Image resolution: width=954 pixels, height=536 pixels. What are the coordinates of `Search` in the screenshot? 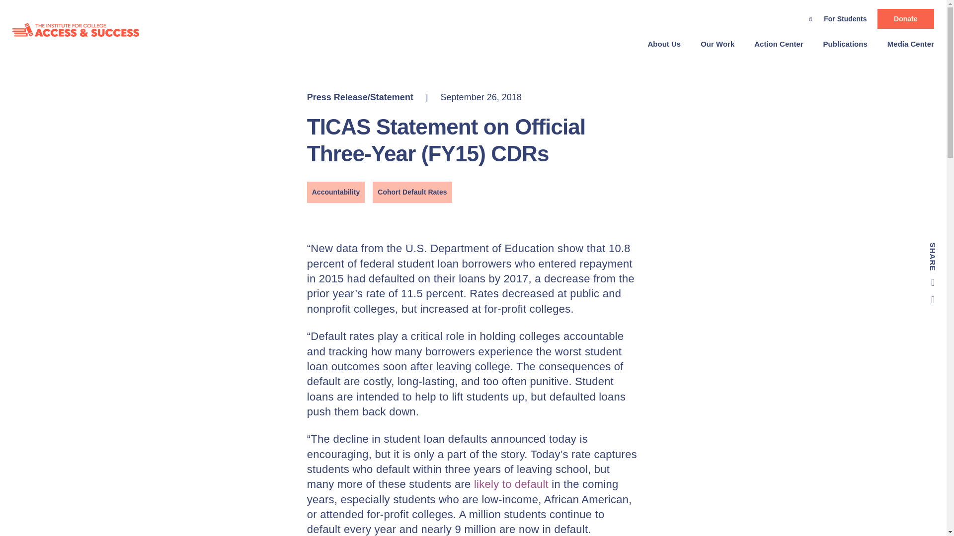 It's located at (810, 17).